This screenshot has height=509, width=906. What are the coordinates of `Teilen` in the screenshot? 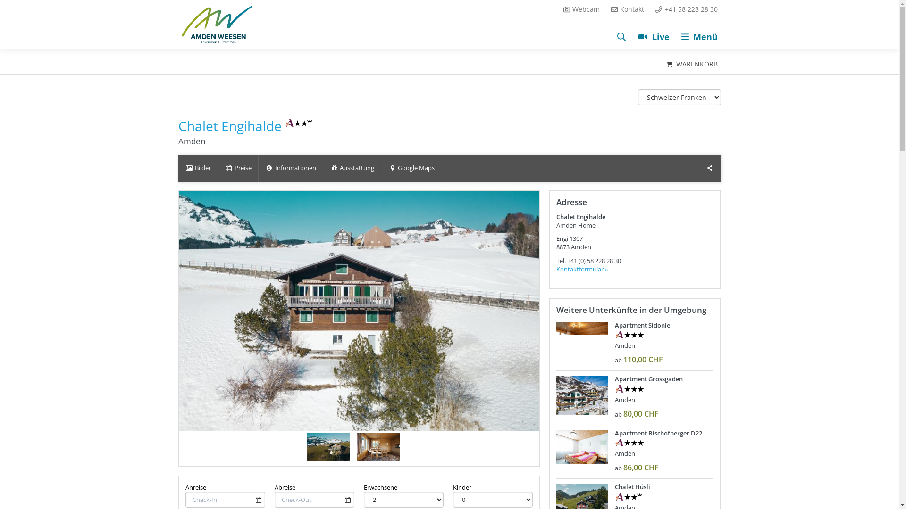 It's located at (710, 168).